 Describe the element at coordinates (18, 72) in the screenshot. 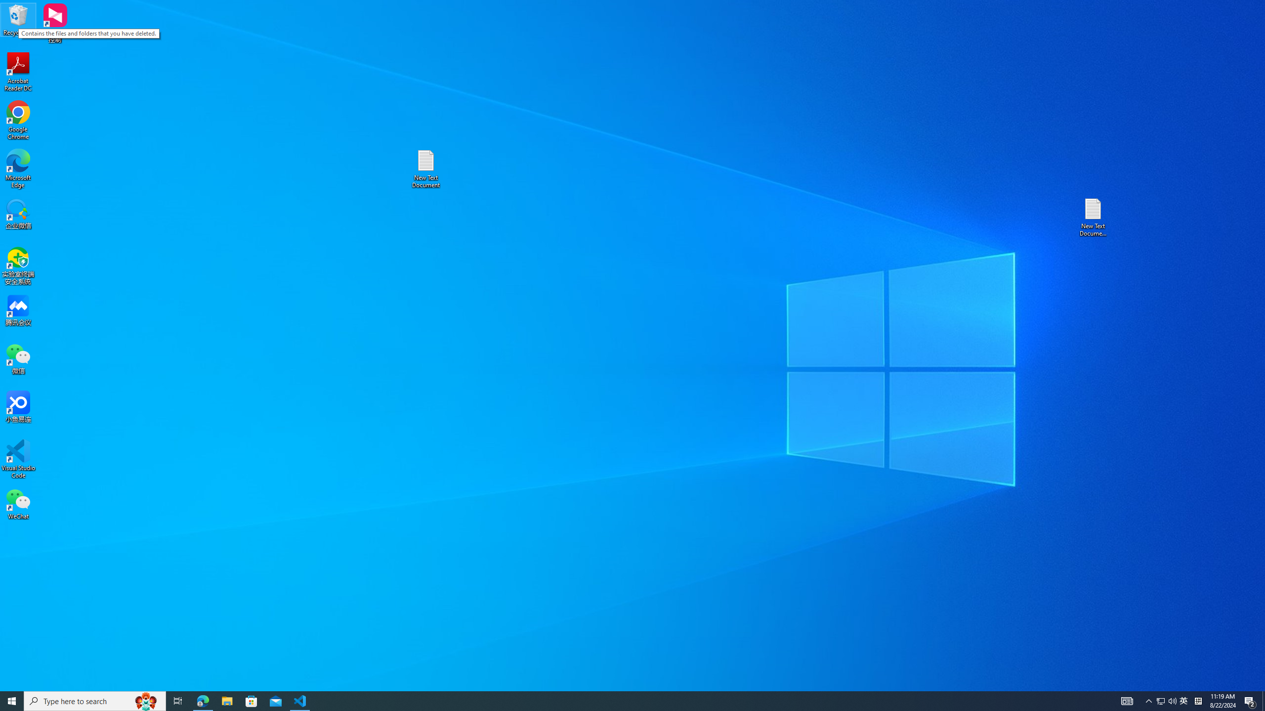

I see `Show desktop` at that location.